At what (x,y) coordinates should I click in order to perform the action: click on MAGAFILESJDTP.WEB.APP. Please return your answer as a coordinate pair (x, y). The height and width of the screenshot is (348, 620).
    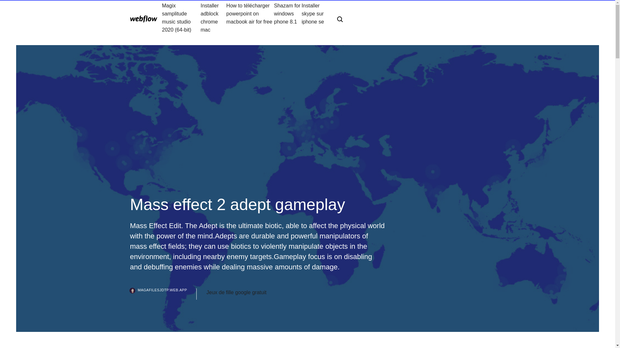
    Looking at the image, I should click on (163, 294).